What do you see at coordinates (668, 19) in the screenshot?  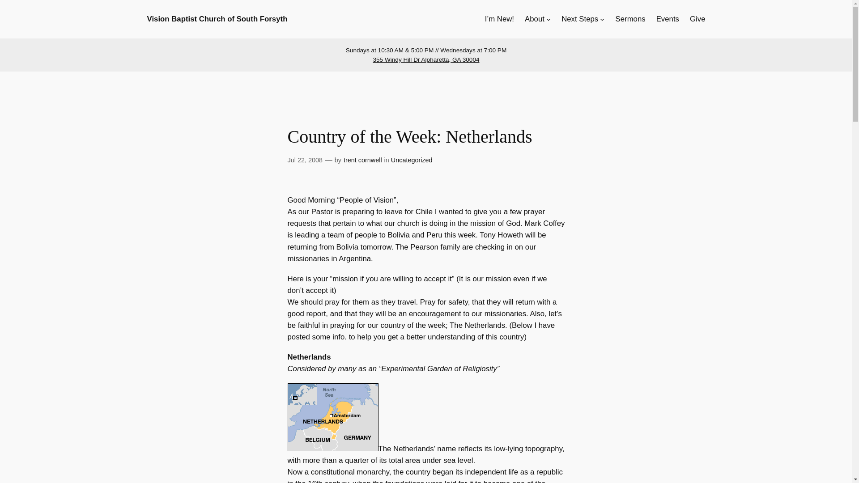 I see `Events` at bounding box center [668, 19].